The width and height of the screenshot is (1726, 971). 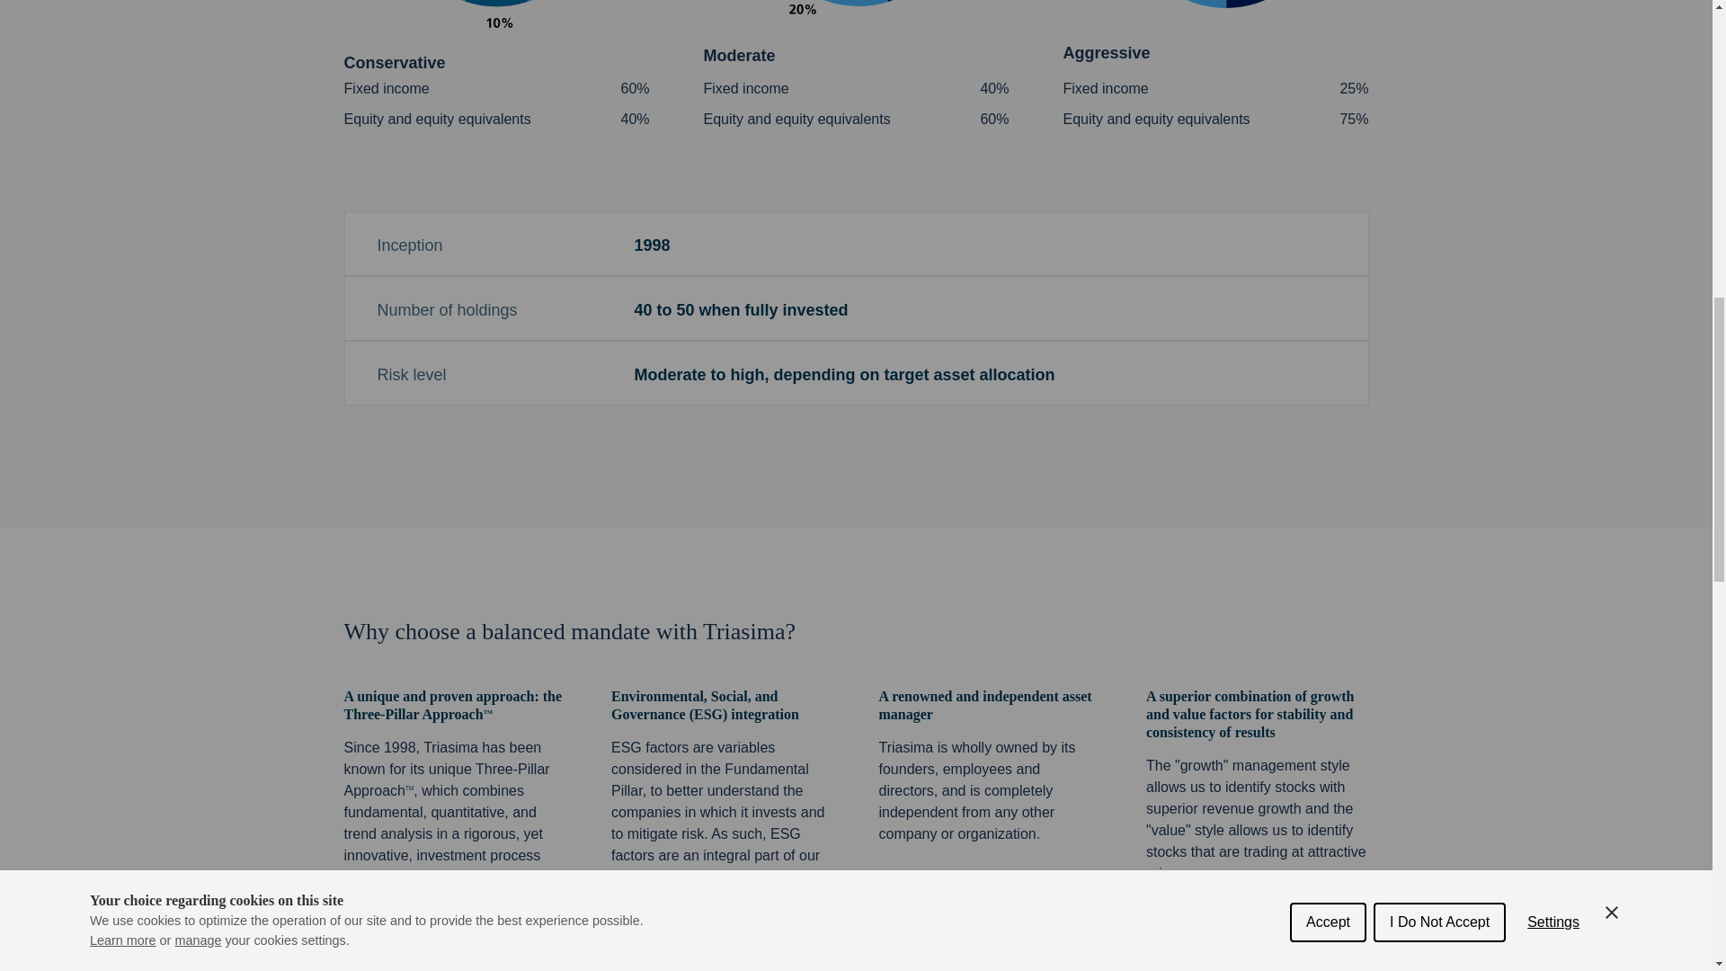 I want to click on Learn more, so click(x=122, y=62).